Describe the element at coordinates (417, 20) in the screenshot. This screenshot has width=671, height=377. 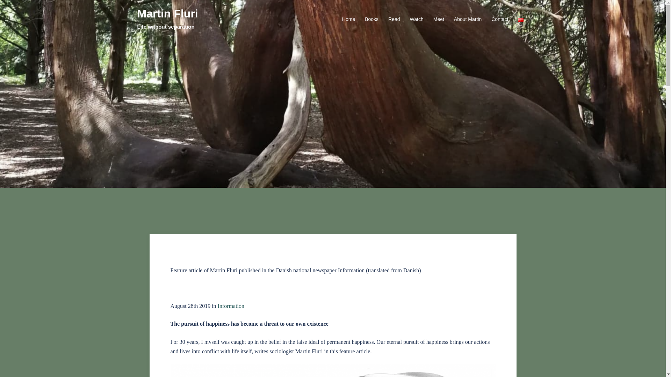
I see `Watch` at that location.